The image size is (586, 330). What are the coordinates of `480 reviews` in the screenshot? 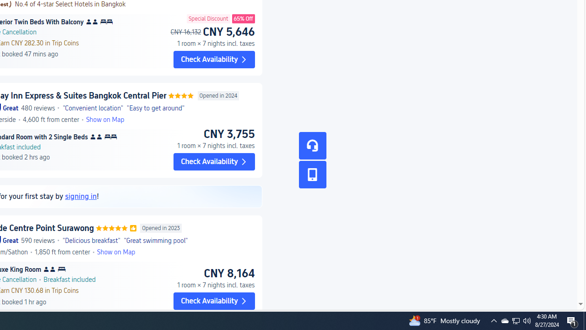 It's located at (38, 108).